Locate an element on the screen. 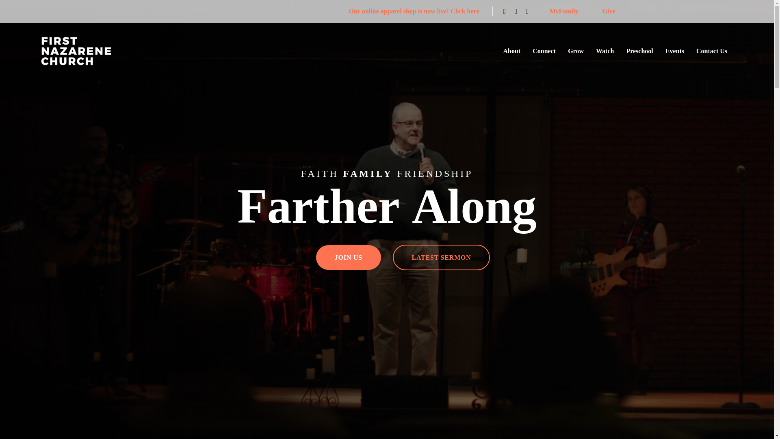 The width and height of the screenshot is (780, 439). Our online apparel shop is now live! Click here is located at coordinates (416, 11).